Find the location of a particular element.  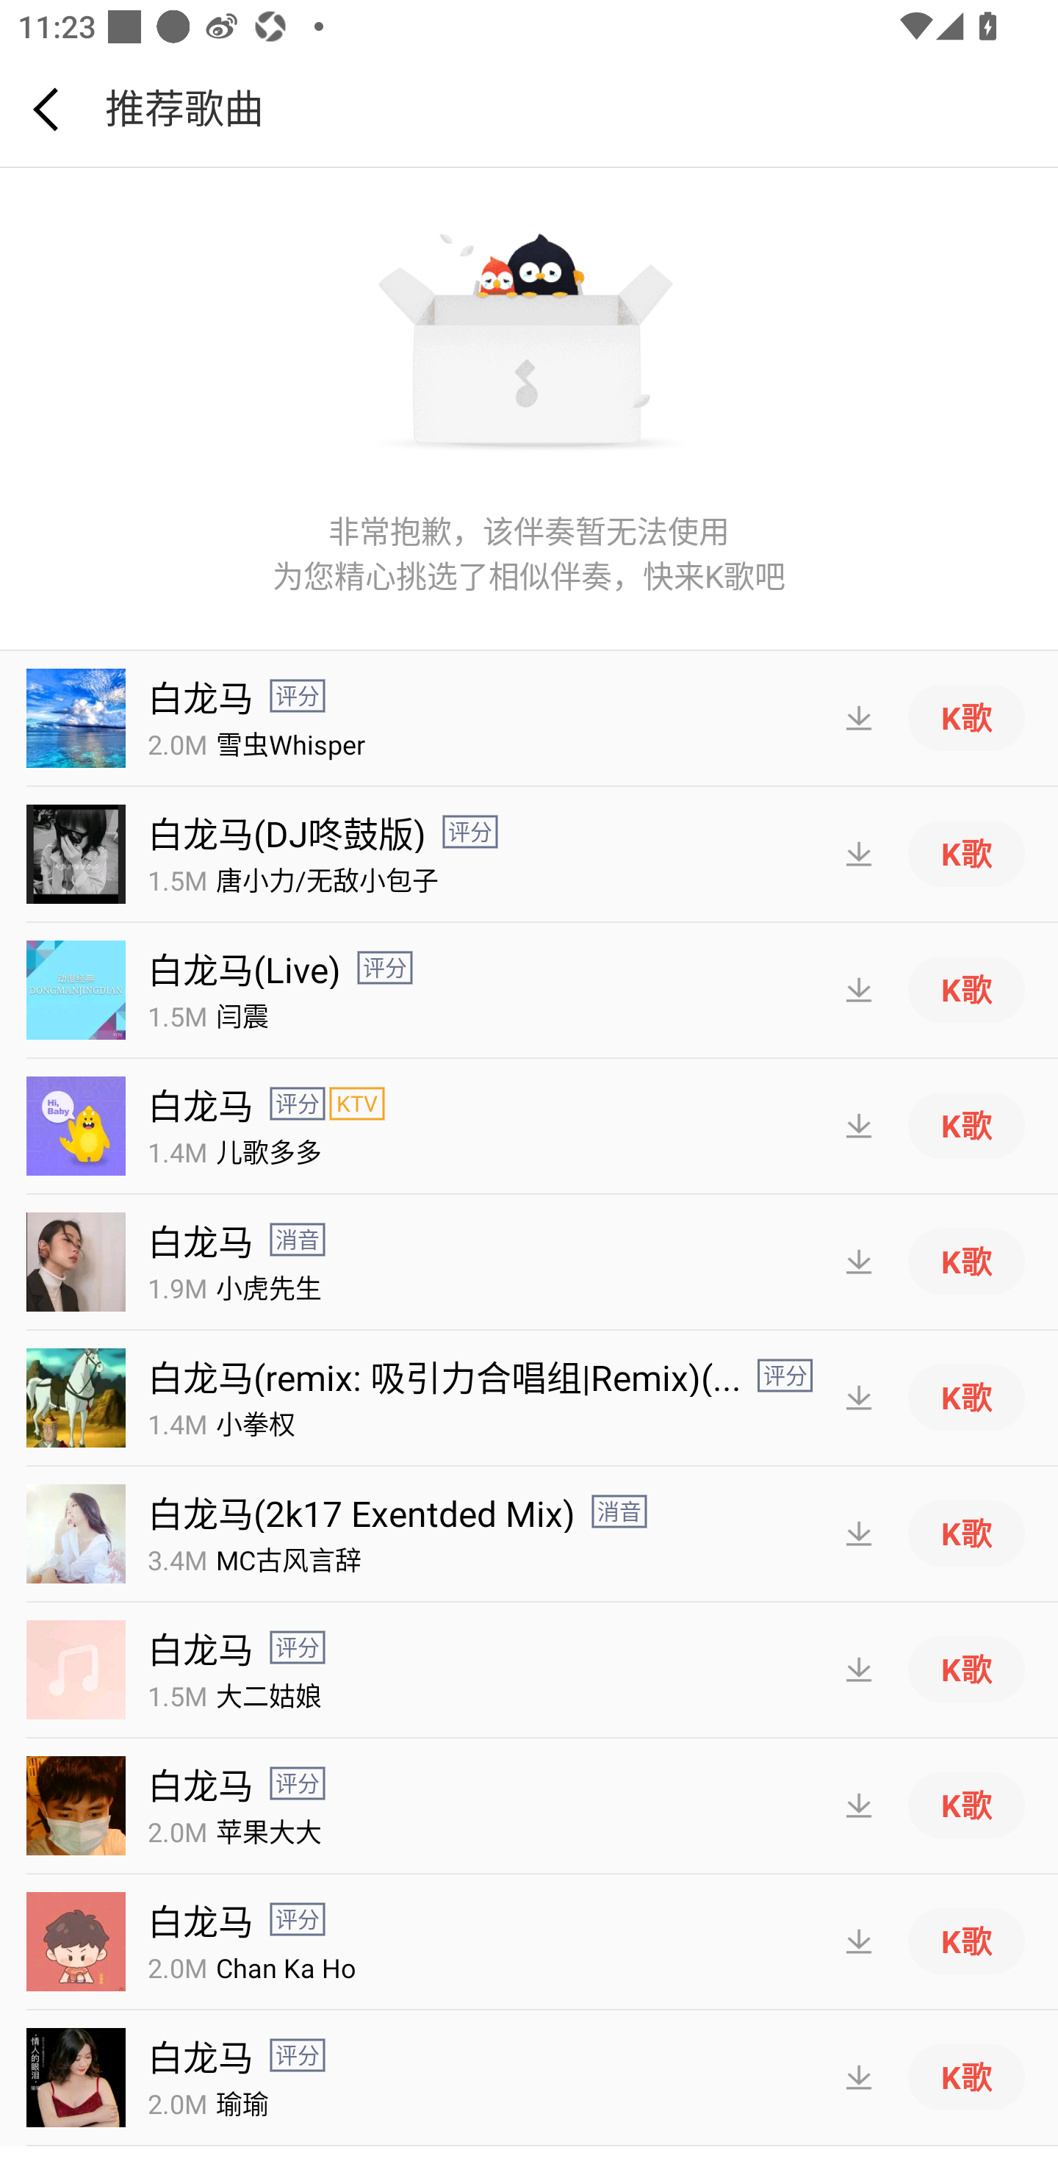

K歌 is located at coordinates (966, 2077).